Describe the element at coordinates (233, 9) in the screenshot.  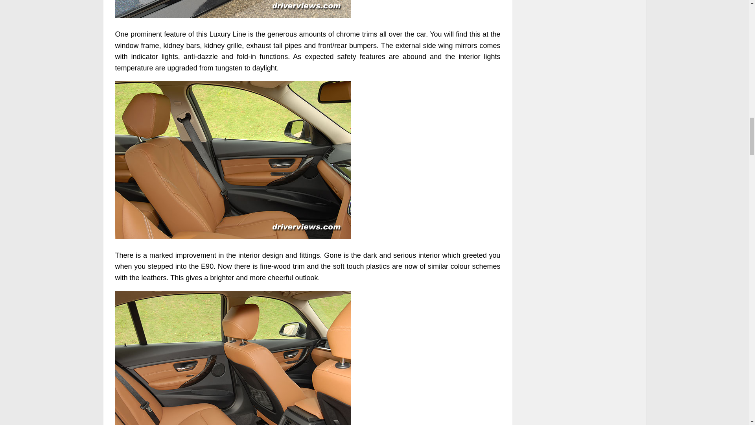
I see `BMW 328i` at that location.